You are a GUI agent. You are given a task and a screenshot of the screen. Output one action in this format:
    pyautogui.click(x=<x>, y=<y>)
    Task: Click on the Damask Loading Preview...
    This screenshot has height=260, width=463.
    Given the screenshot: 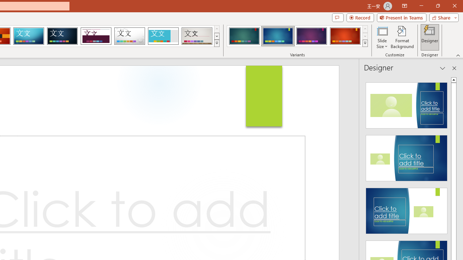 What is the action you would take?
    pyautogui.click(x=62, y=36)
    